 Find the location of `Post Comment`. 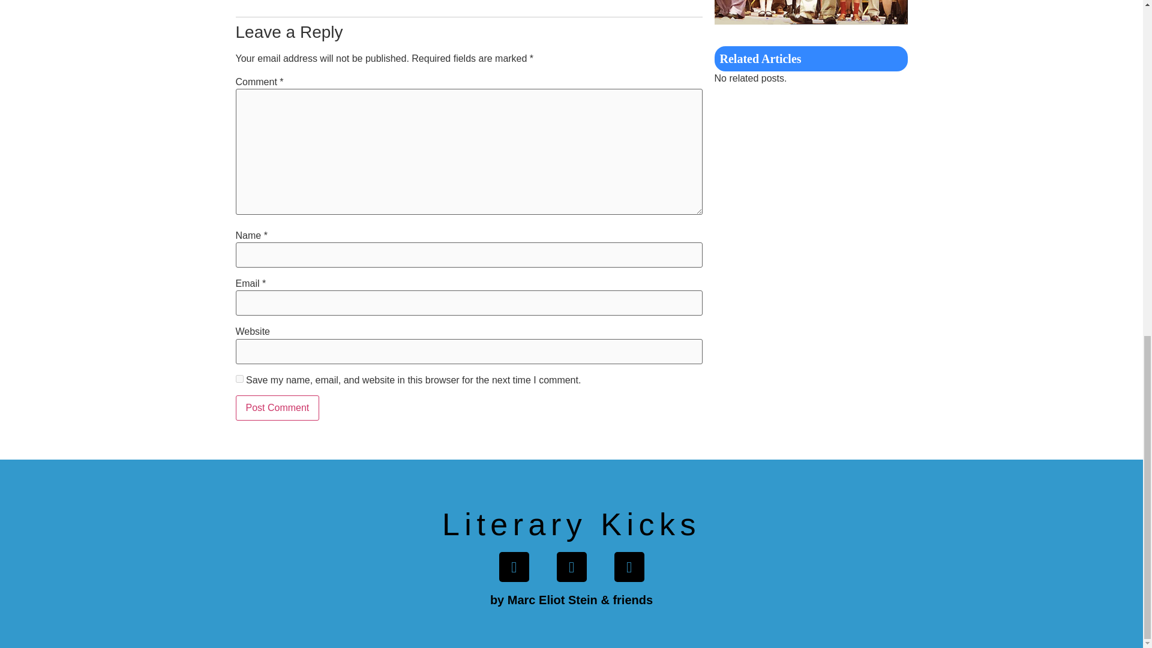

Post Comment is located at coordinates (277, 407).